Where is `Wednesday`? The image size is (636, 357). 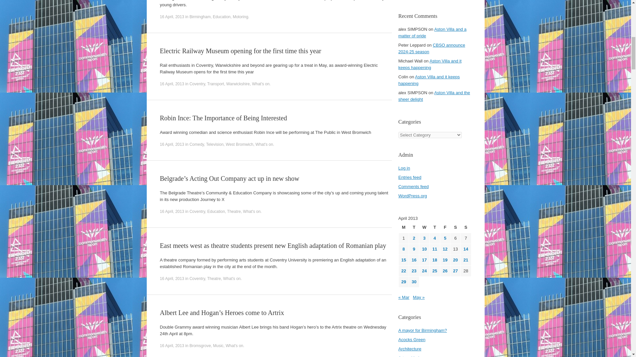 Wednesday is located at coordinates (424, 227).